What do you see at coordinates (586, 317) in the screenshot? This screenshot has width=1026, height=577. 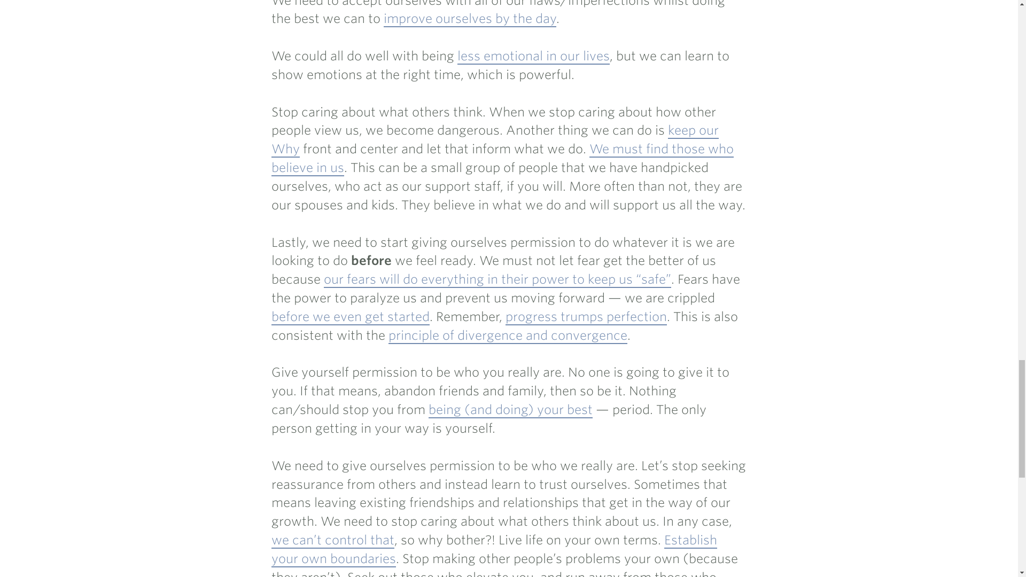 I see `progress trumps perfection` at bounding box center [586, 317].